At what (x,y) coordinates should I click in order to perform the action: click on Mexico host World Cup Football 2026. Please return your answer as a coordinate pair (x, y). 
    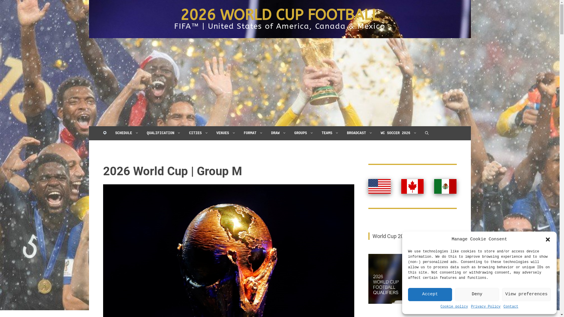
    Looking at the image, I should click on (445, 186).